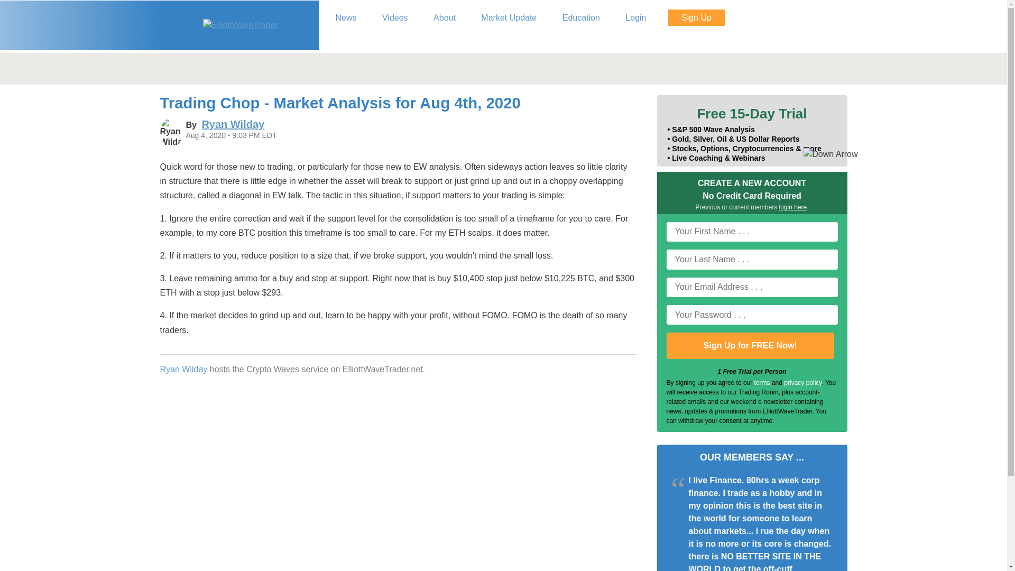 Image resolution: width=1015 pixels, height=571 pixels. What do you see at coordinates (509, 18) in the screenshot?
I see `Market Update` at bounding box center [509, 18].